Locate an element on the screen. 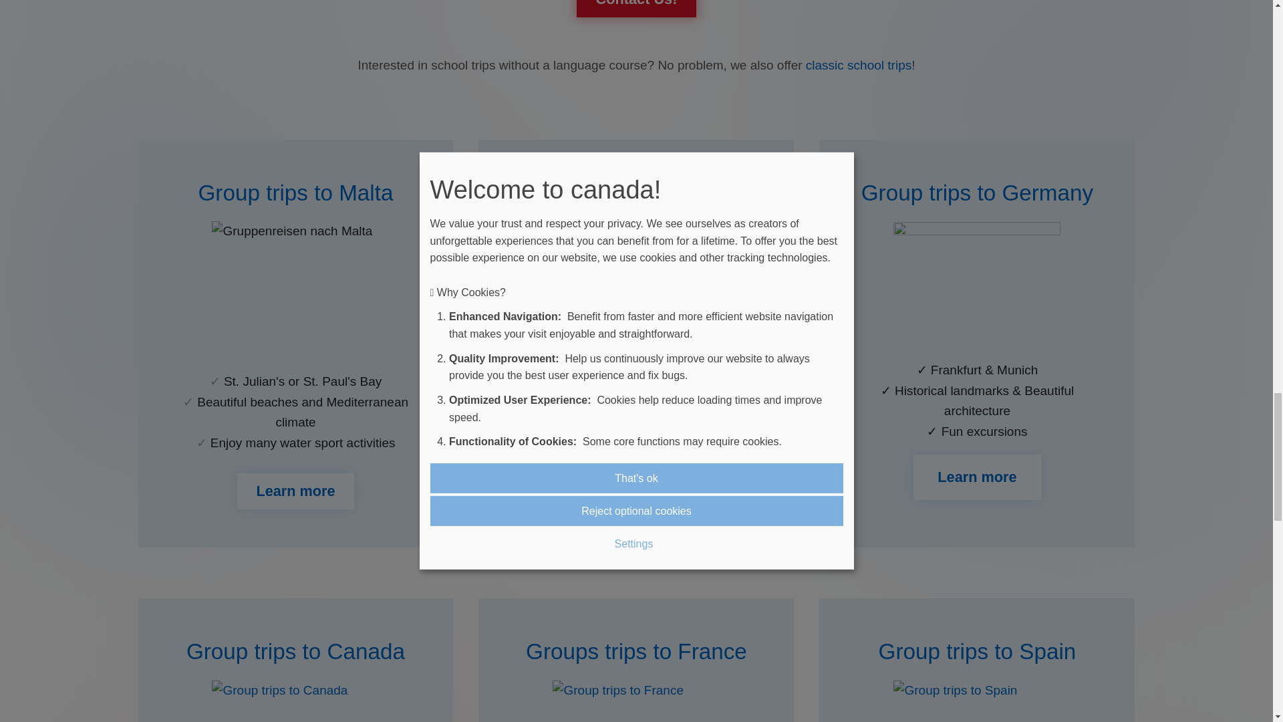 The height and width of the screenshot is (722, 1283). English Courses in Malta is located at coordinates (295, 193).